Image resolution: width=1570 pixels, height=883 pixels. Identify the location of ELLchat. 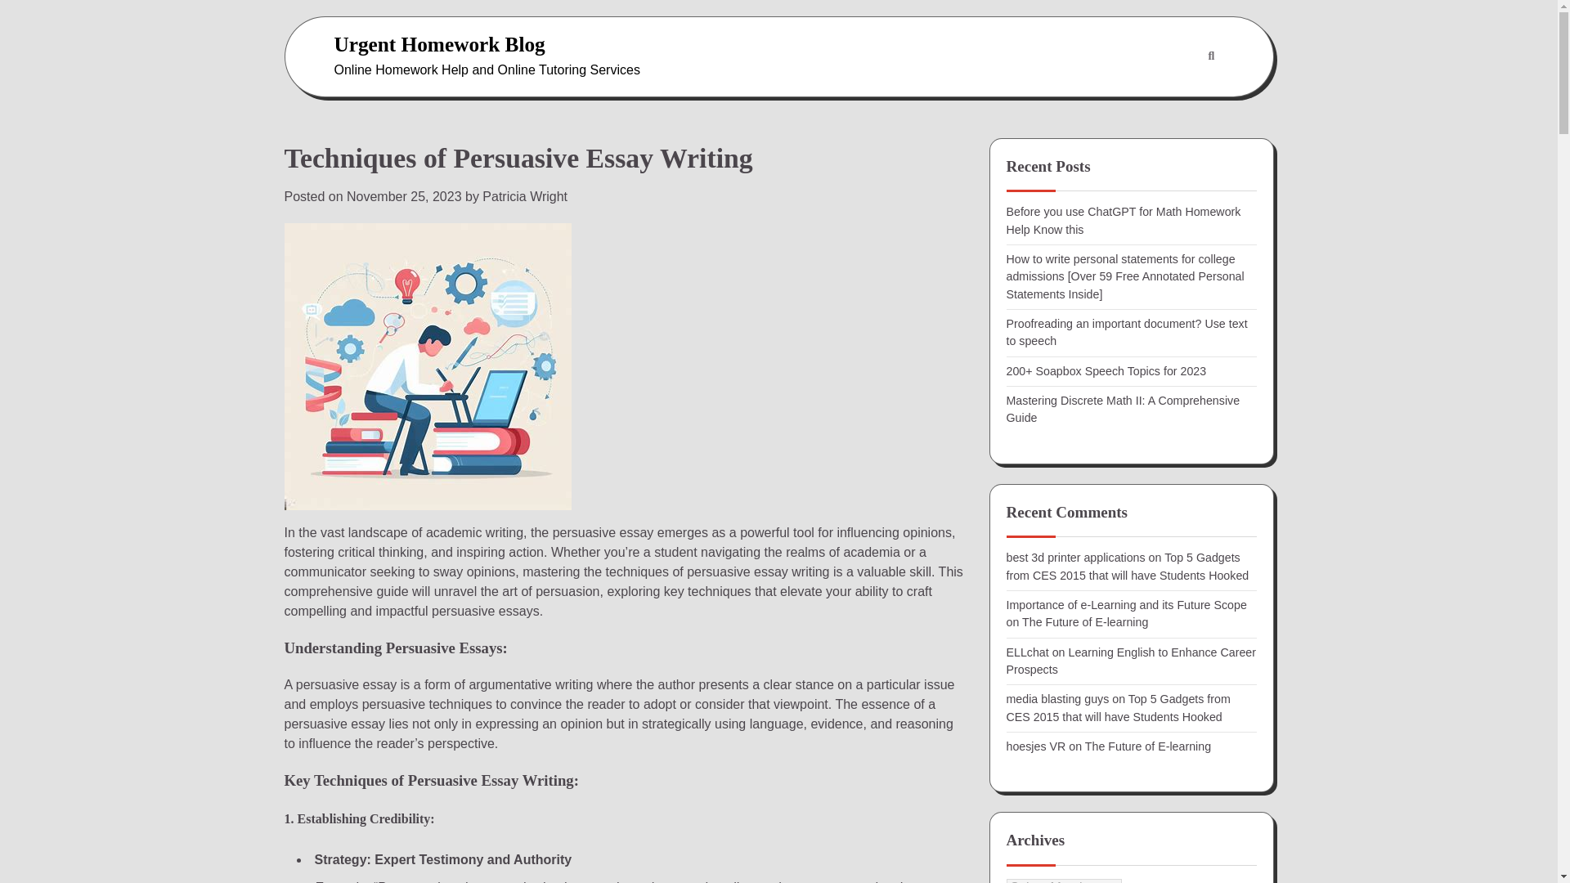
(1027, 652).